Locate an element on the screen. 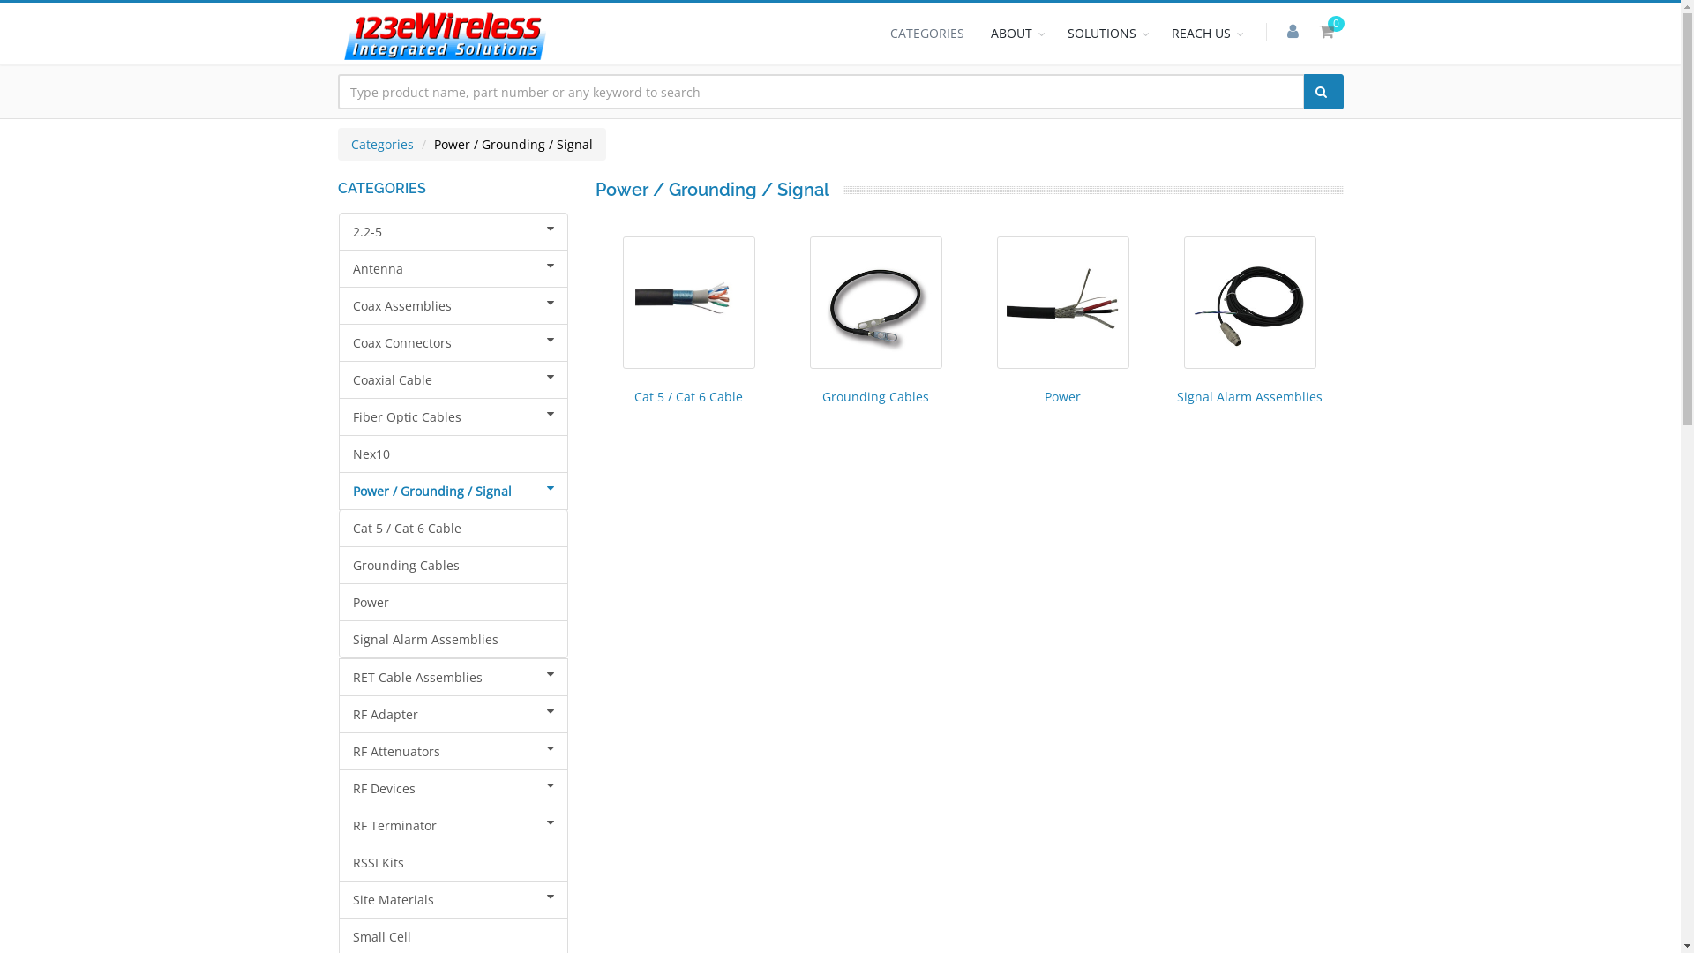 The image size is (1694, 953). RF Terminator is located at coordinates (453, 826).